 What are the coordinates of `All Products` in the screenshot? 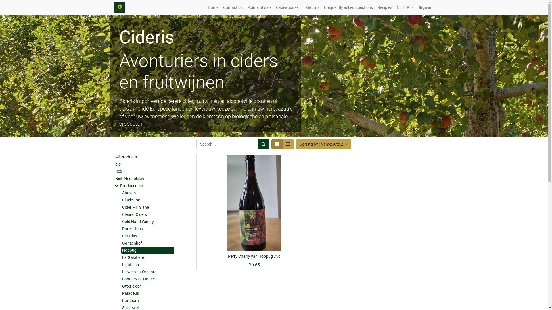 It's located at (144, 157).